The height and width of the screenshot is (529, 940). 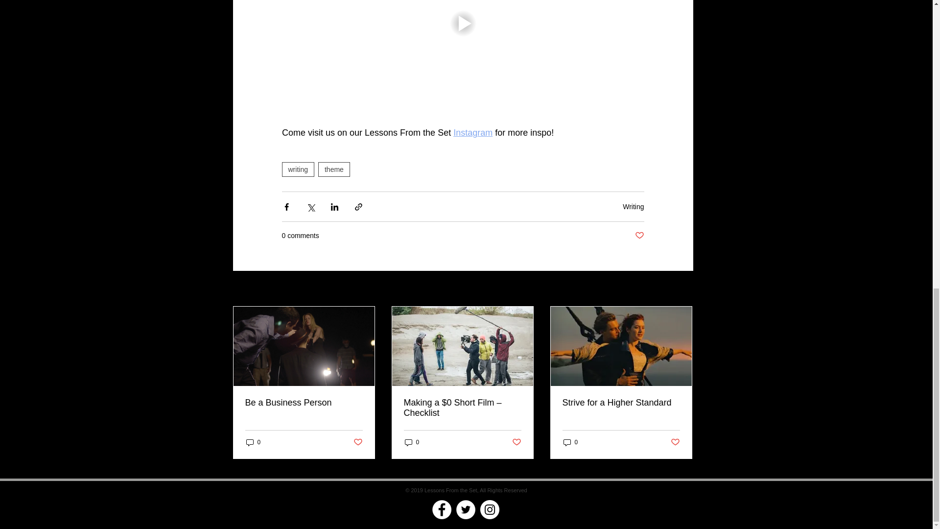 What do you see at coordinates (253, 442) in the screenshot?
I see `0` at bounding box center [253, 442].